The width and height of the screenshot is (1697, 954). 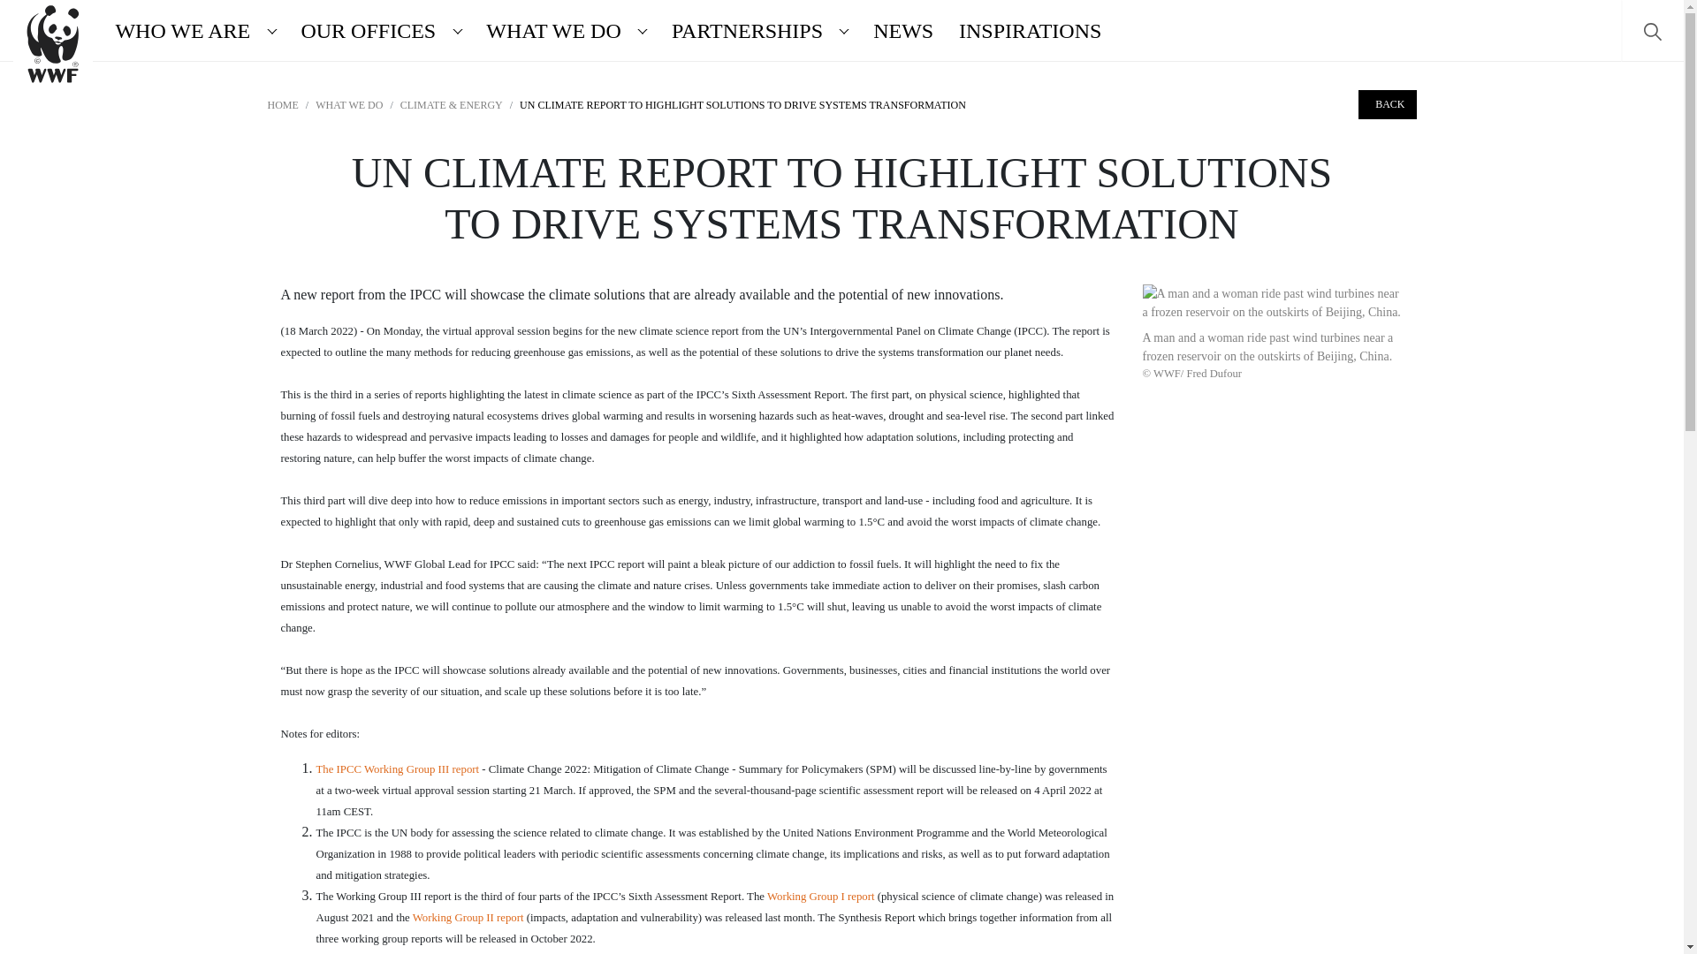 I want to click on NEWS, so click(x=903, y=30).